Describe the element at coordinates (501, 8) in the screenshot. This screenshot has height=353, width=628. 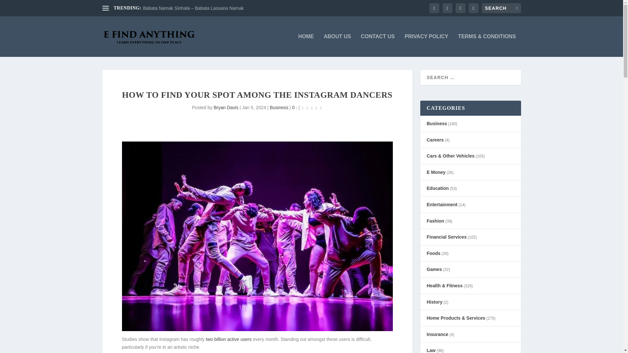
I see `Search for:` at that location.